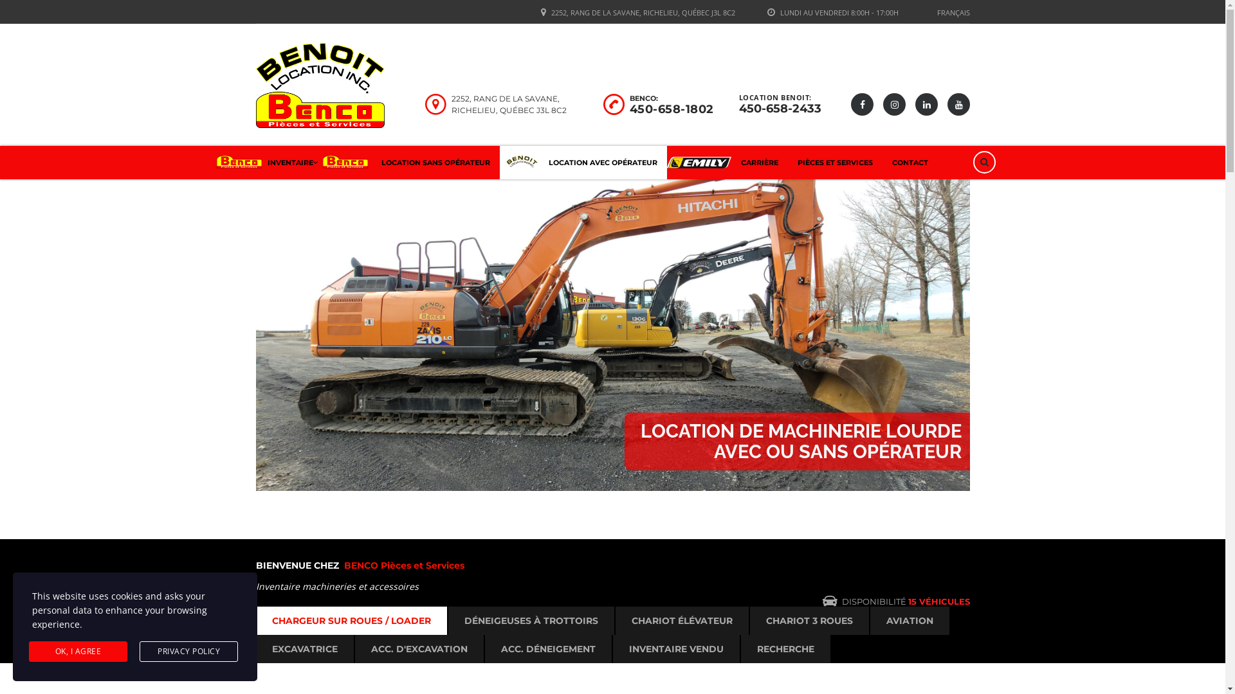 Image resolution: width=1235 pixels, height=694 pixels. What do you see at coordinates (672, 109) in the screenshot?
I see `450-658-1802` at bounding box center [672, 109].